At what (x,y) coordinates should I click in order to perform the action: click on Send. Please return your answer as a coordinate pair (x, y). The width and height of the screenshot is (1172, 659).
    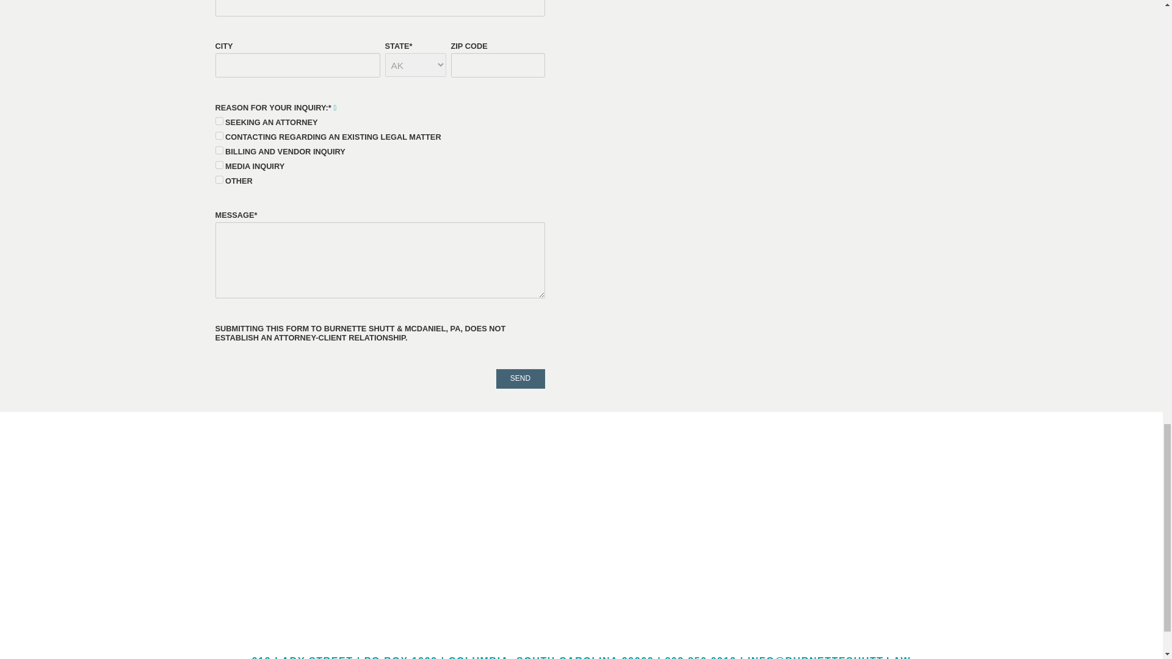
    Looking at the image, I should click on (520, 378).